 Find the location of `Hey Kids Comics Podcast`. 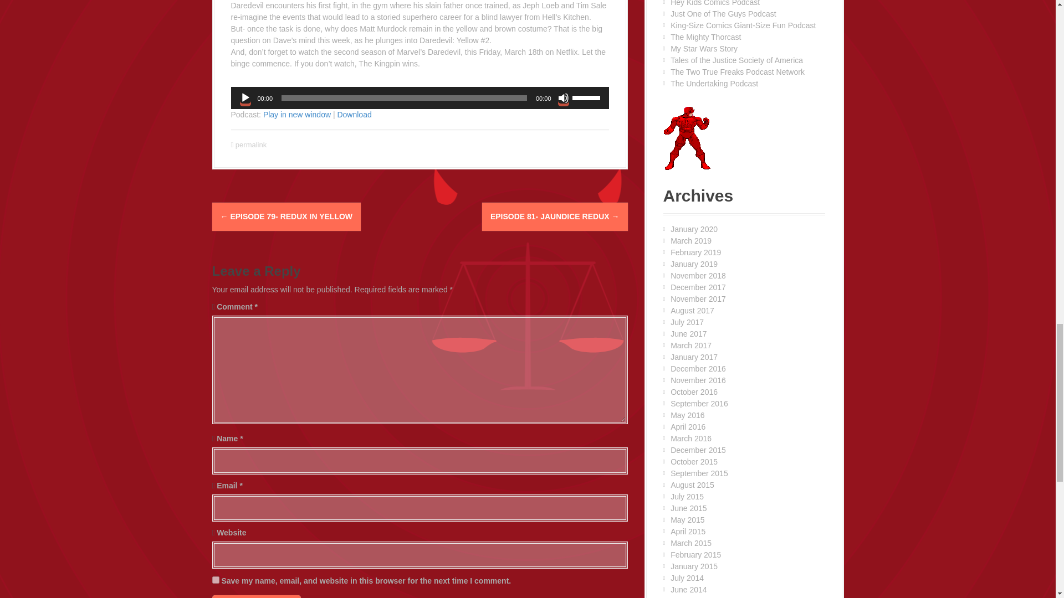

Hey Kids Comics Podcast is located at coordinates (715, 3).